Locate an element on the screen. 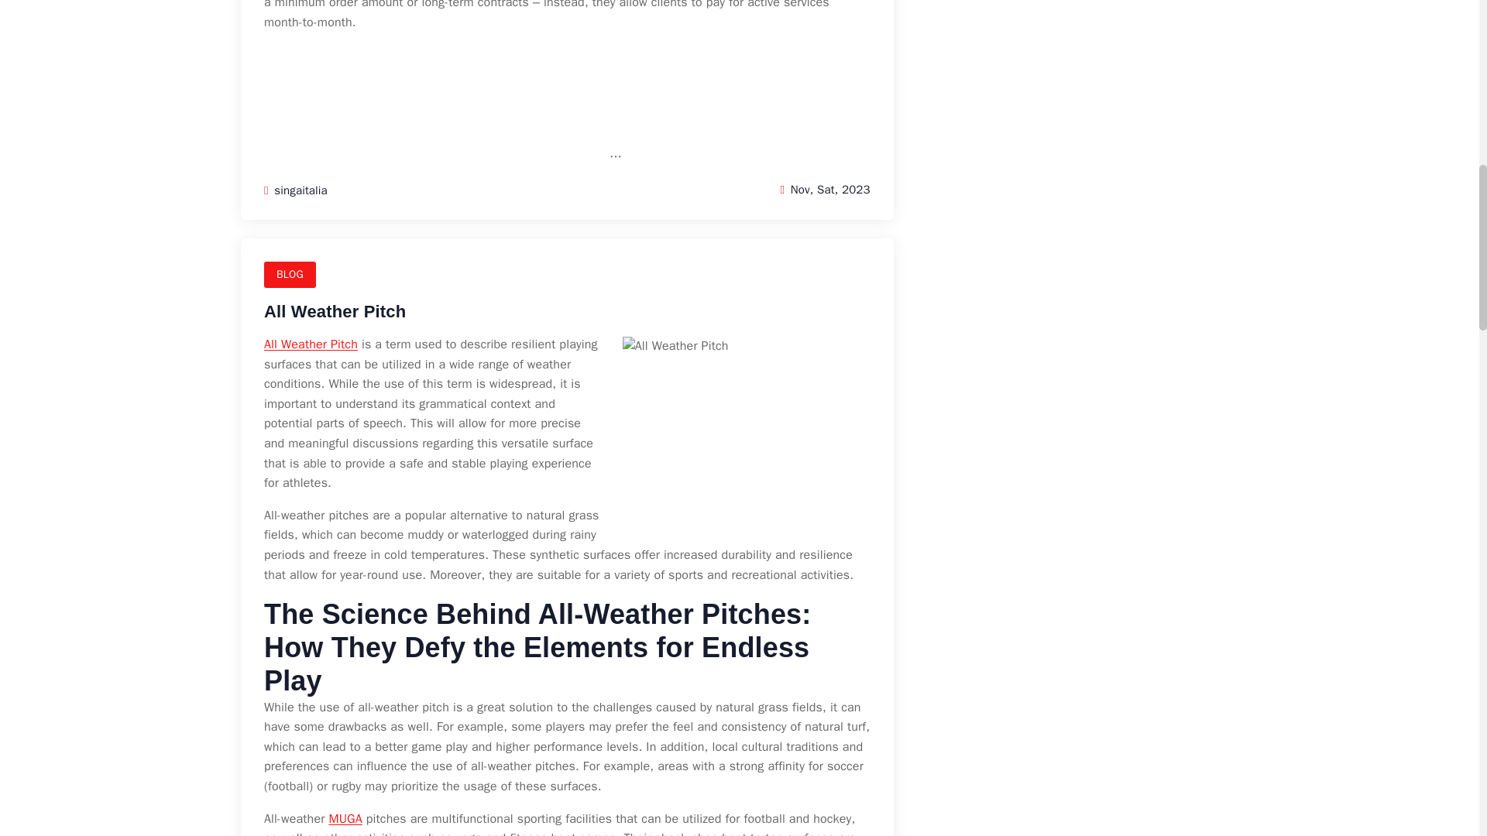  BLOG is located at coordinates (290, 274).